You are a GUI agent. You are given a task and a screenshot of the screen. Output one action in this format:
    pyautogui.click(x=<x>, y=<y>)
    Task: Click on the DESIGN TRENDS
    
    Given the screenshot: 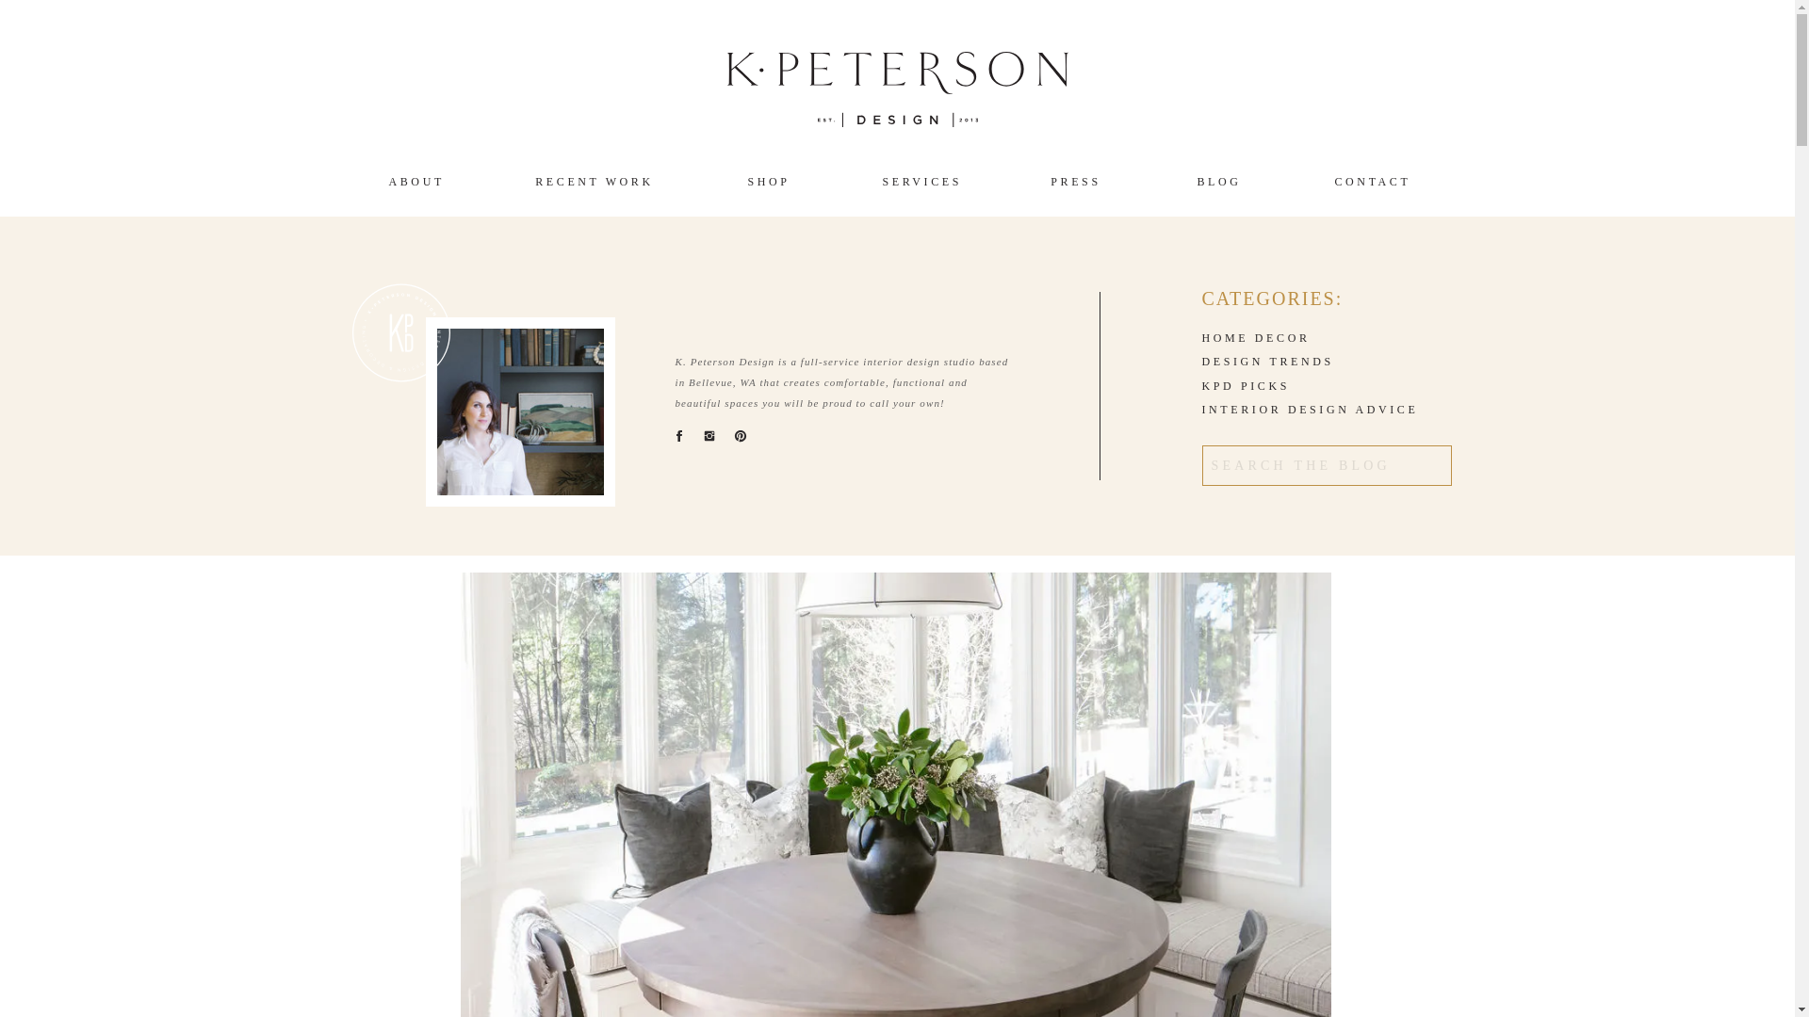 What is the action you would take?
    pyautogui.click(x=1273, y=362)
    